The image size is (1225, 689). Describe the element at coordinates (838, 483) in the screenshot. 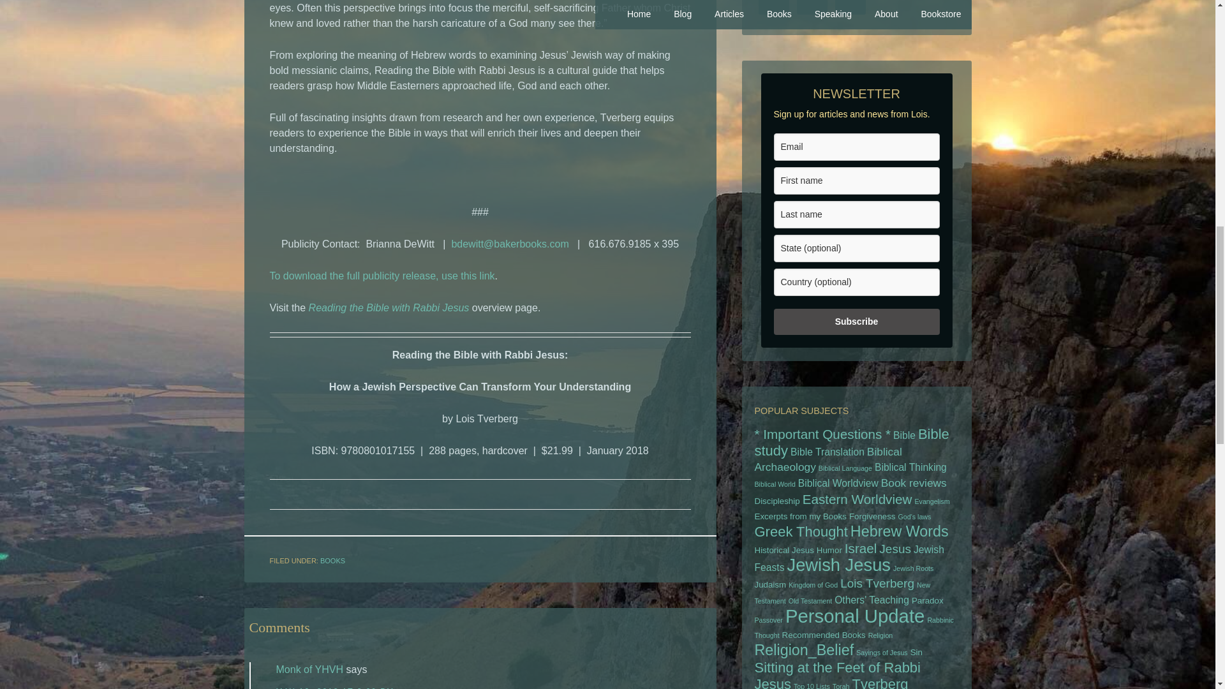

I see `Biblical Worldview` at that location.